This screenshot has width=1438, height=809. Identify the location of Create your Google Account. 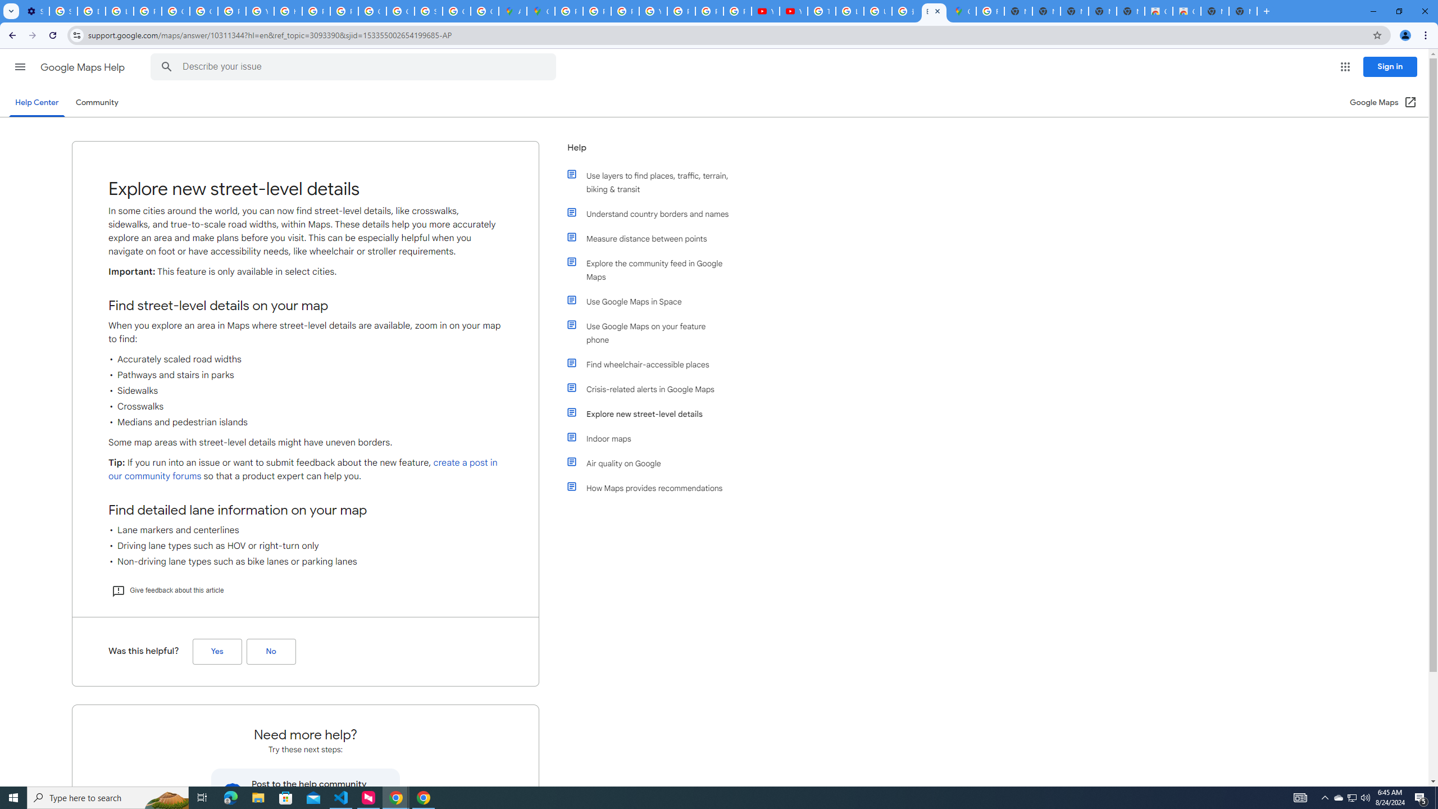
(484, 11).